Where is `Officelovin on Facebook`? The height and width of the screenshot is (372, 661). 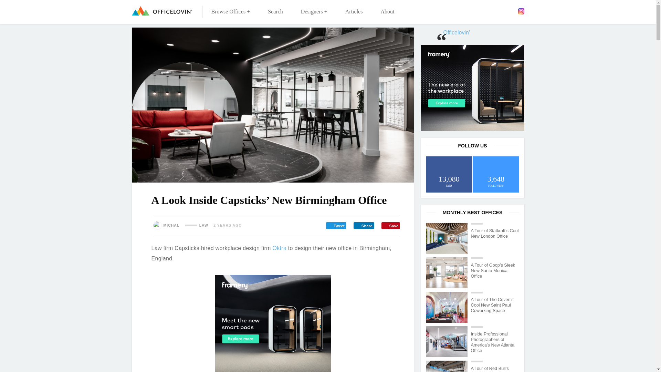
Officelovin on Facebook is located at coordinates (481, 11).